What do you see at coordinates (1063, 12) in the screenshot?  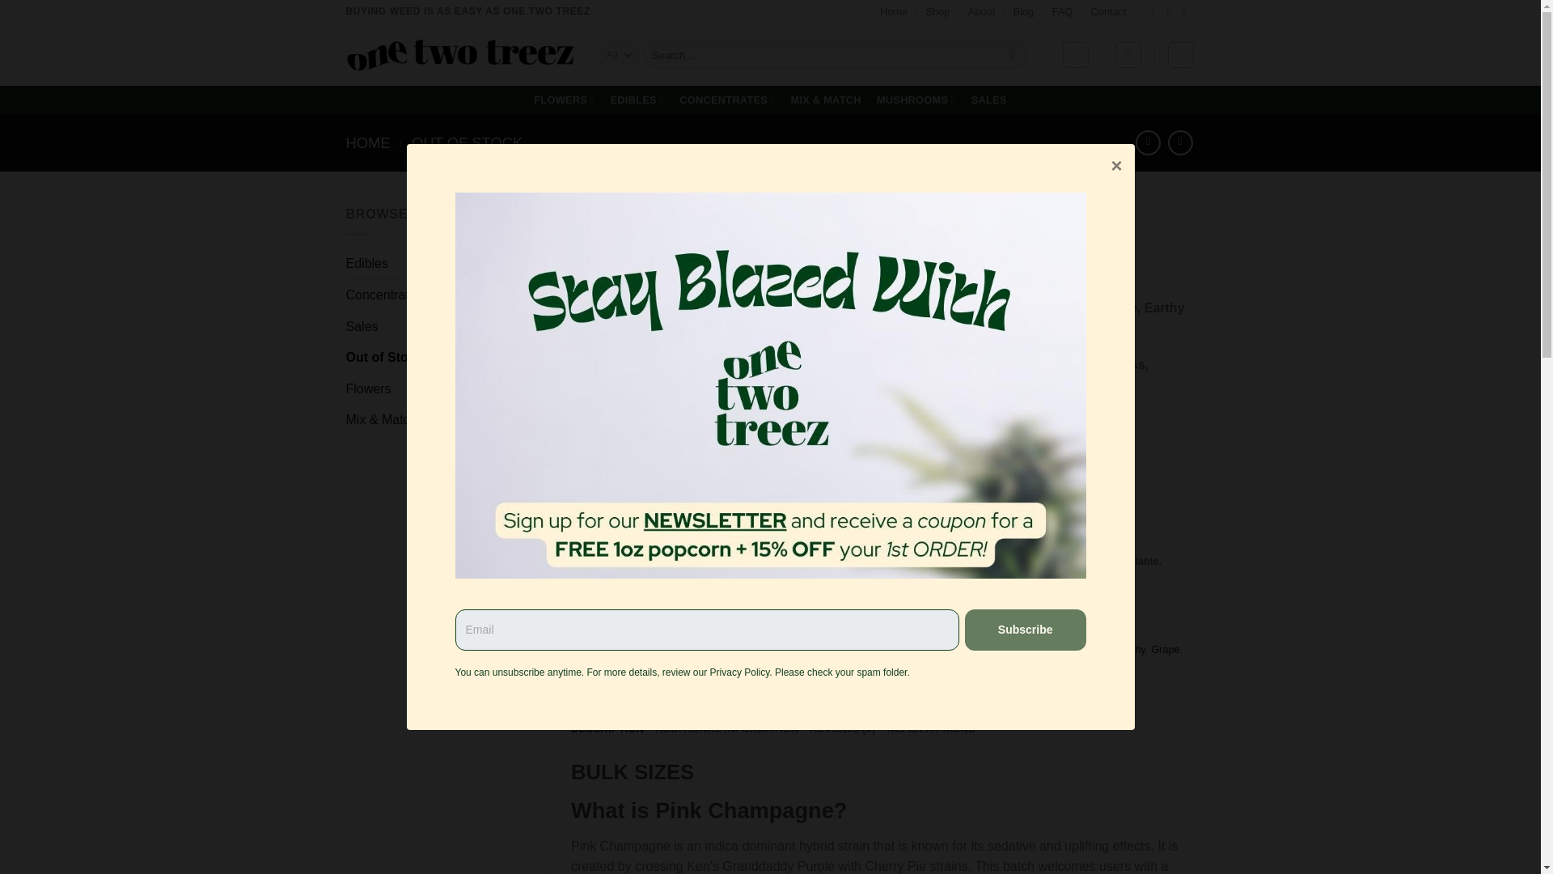 I see `FAQ` at bounding box center [1063, 12].